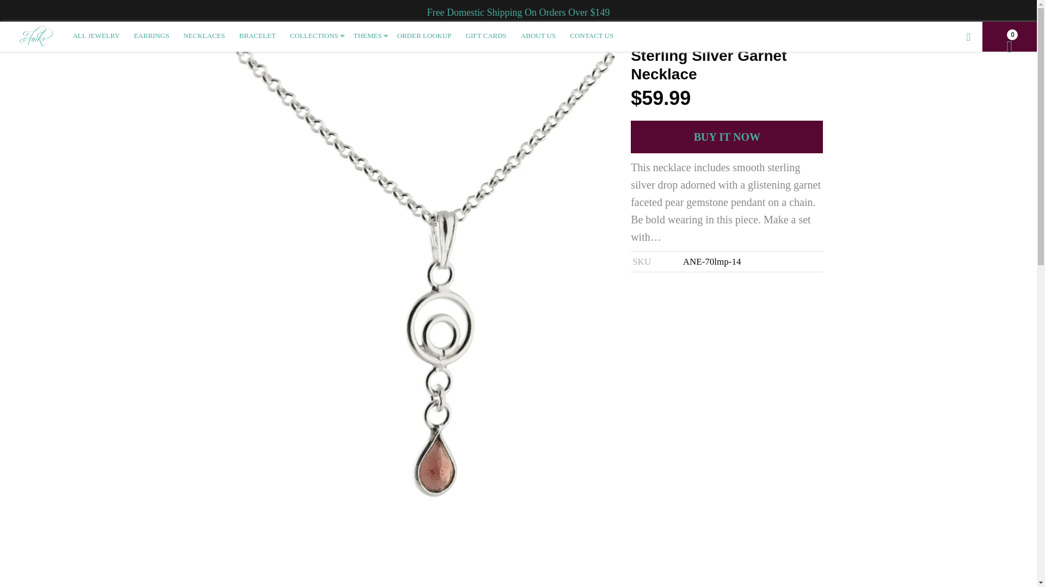 This screenshot has width=1045, height=587. What do you see at coordinates (368, 35) in the screenshot?
I see `THEMES` at bounding box center [368, 35].